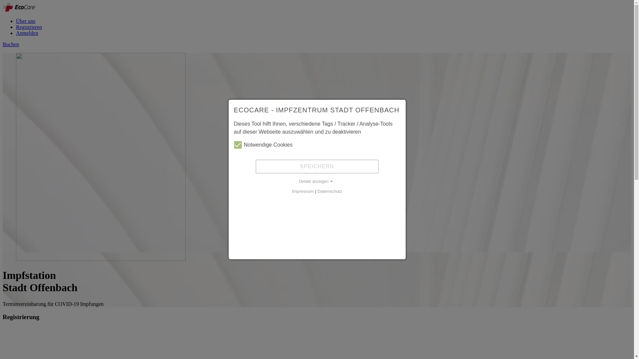 The height and width of the screenshot is (359, 639). I want to click on SPEICHERN, so click(317, 167).